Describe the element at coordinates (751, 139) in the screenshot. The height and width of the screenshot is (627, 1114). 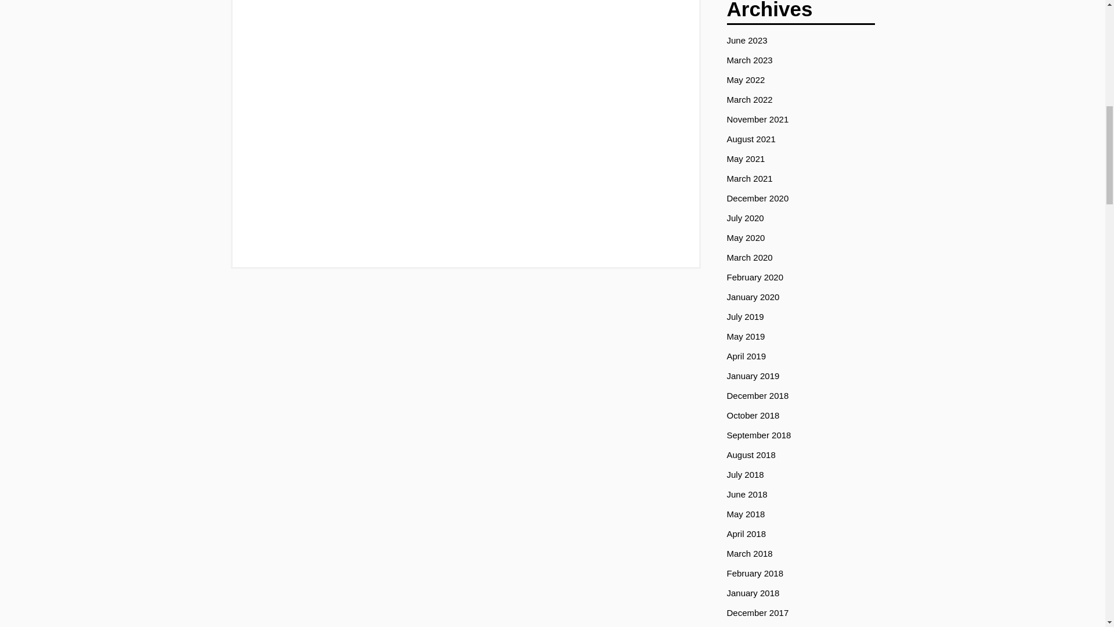
I see `August 2021` at that location.